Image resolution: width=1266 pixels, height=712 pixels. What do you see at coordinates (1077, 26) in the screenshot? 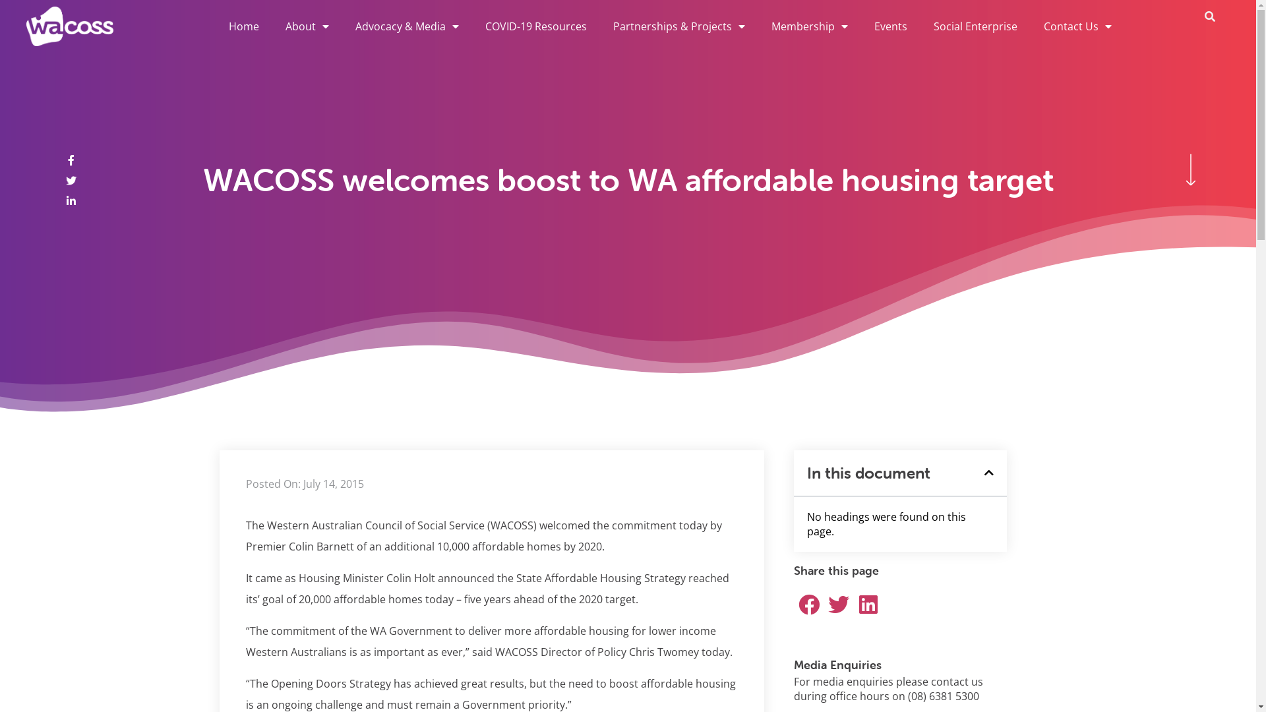
I see `Contact Us` at bounding box center [1077, 26].